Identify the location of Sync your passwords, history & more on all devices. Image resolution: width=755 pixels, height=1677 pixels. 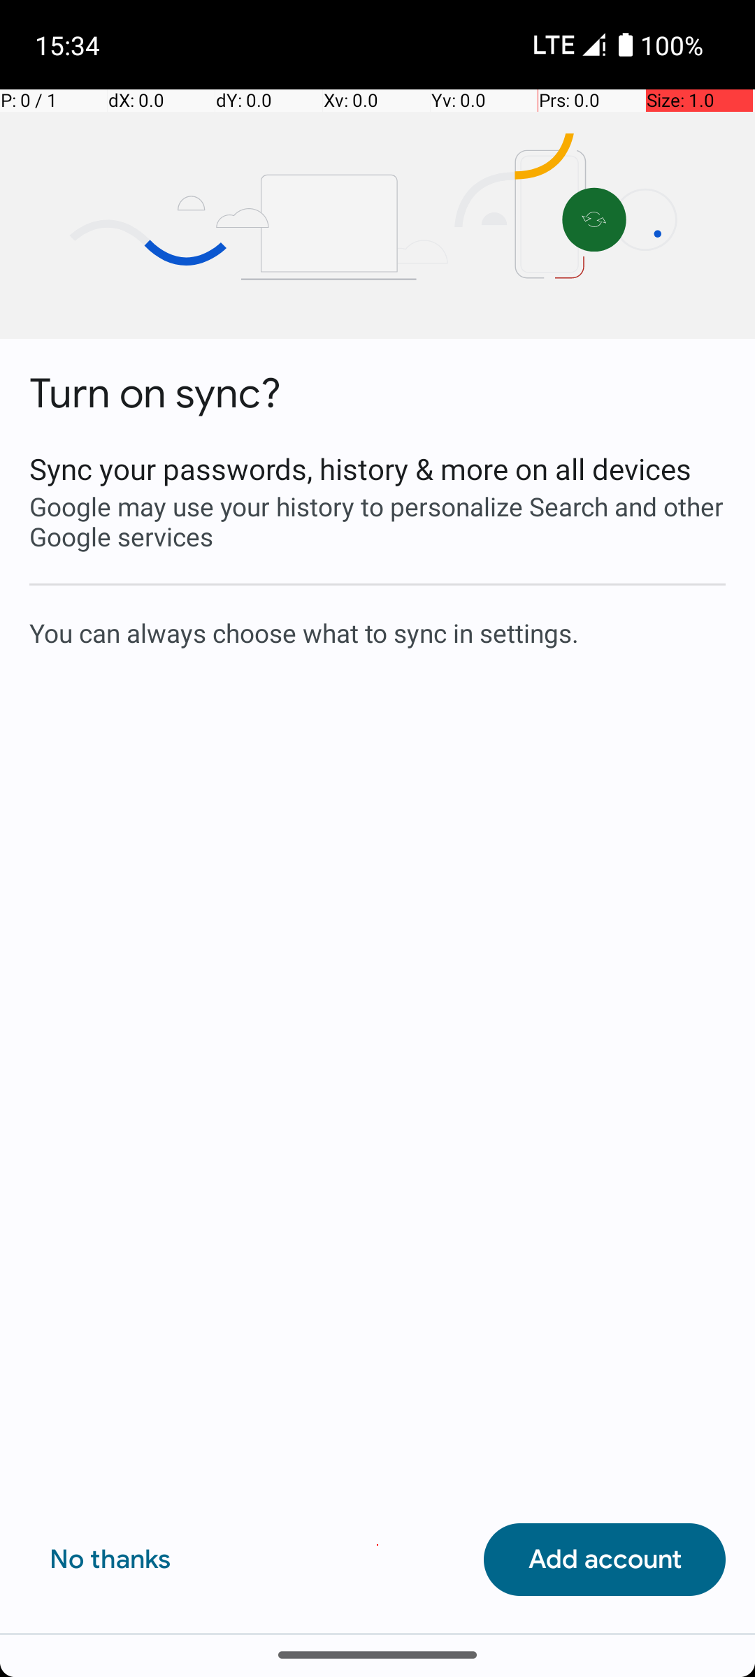
(377, 468).